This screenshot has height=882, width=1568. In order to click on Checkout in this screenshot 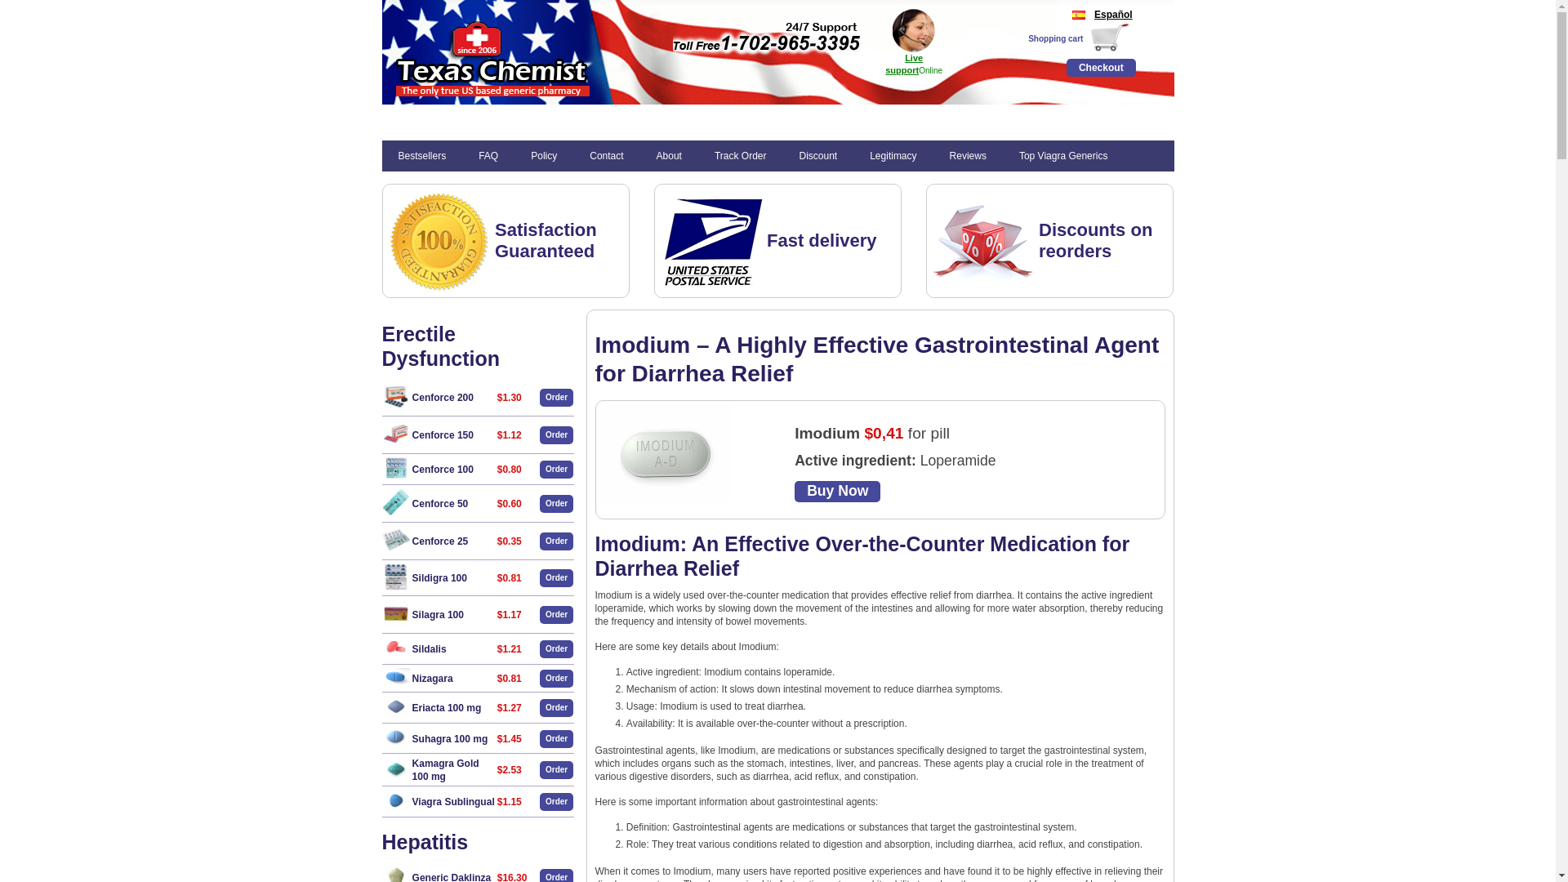, I will do `click(1101, 67)`.